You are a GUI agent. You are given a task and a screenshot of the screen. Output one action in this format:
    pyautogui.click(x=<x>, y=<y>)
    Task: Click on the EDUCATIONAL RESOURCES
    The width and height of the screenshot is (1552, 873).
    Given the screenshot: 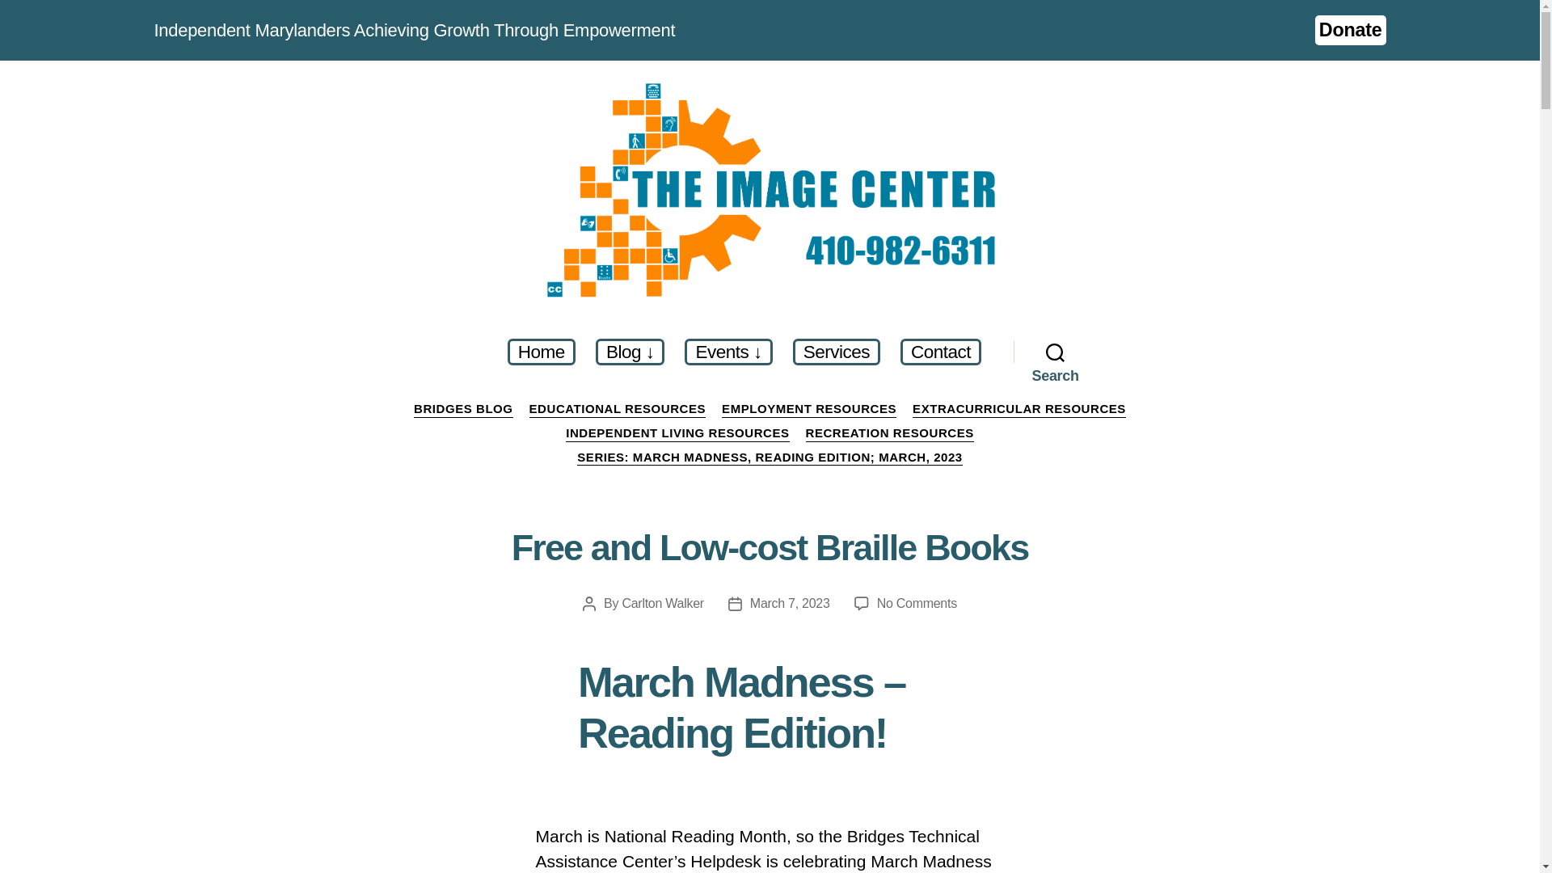 What is the action you would take?
    pyautogui.click(x=618, y=409)
    